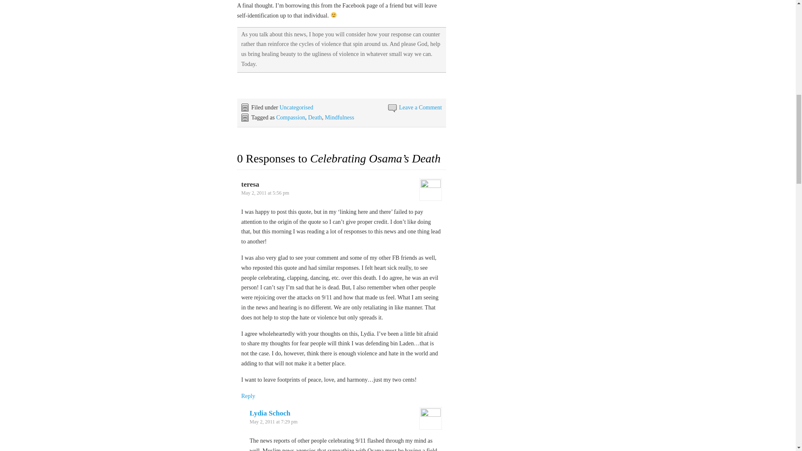  What do you see at coordinates (248, 395) in the screenshot?
I see `Reply` at bounding box center [248, 395].